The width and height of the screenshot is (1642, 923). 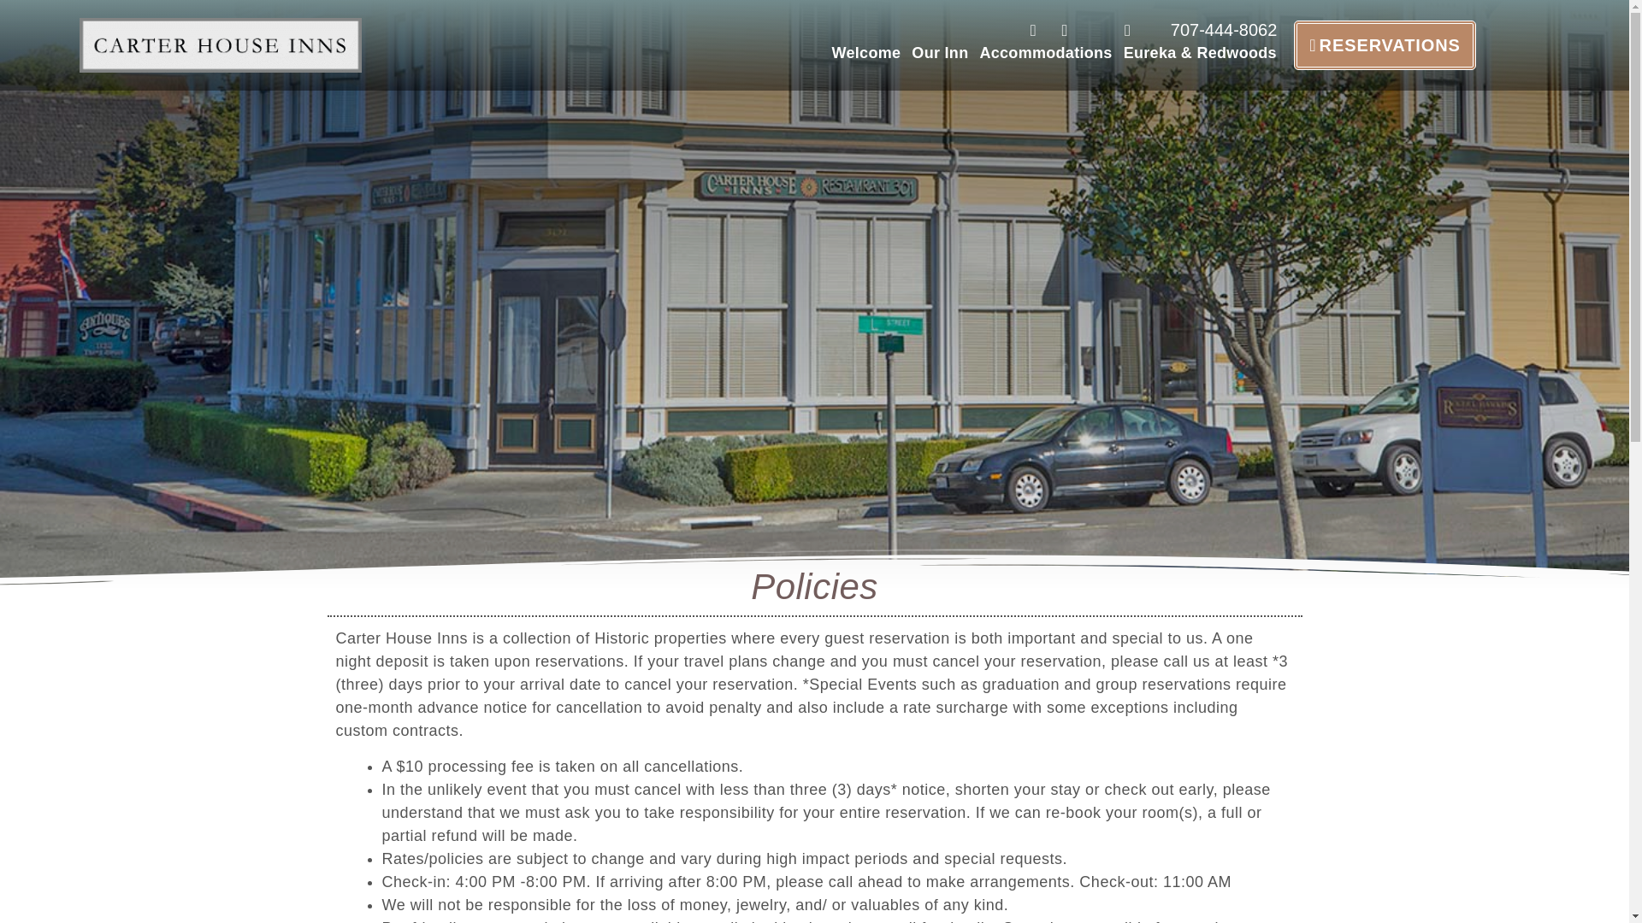 What do you see at coordinates (939, 53) in the screenshot?
I see `Our Inn` at bounding box center [939, 53].